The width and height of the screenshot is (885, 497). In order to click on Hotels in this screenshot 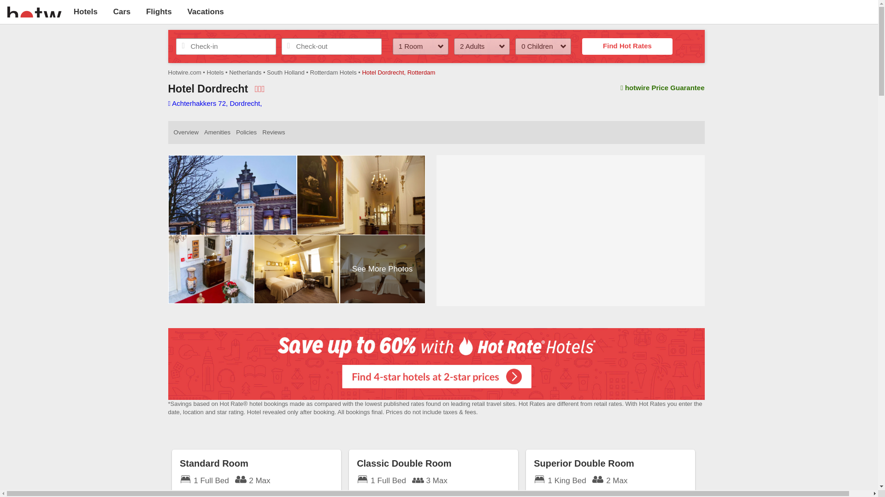, I will do `click(85, 12)`.